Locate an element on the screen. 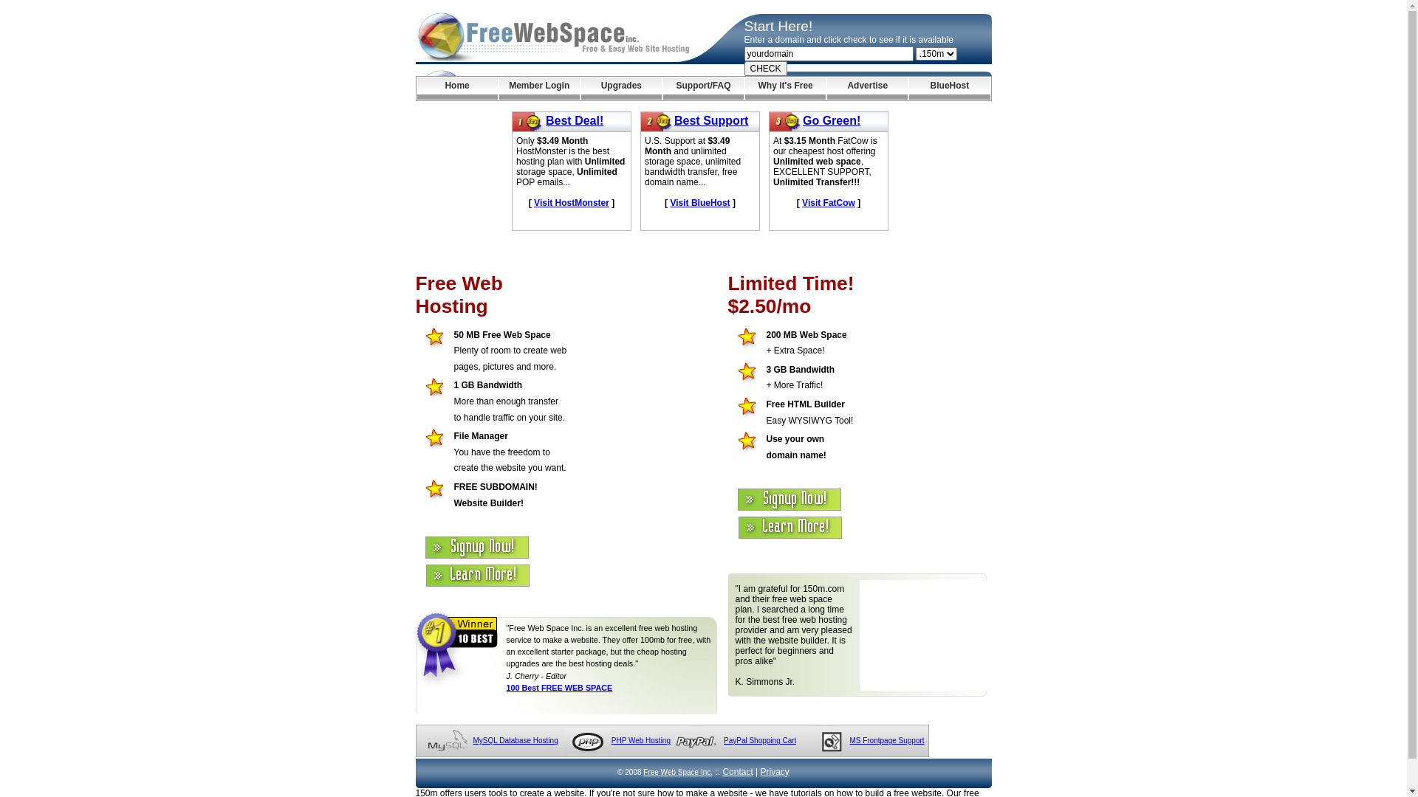 The height and width of the screenshot is (797, 1418). Free Web Space Inc. is located at coordinates (678, 772).